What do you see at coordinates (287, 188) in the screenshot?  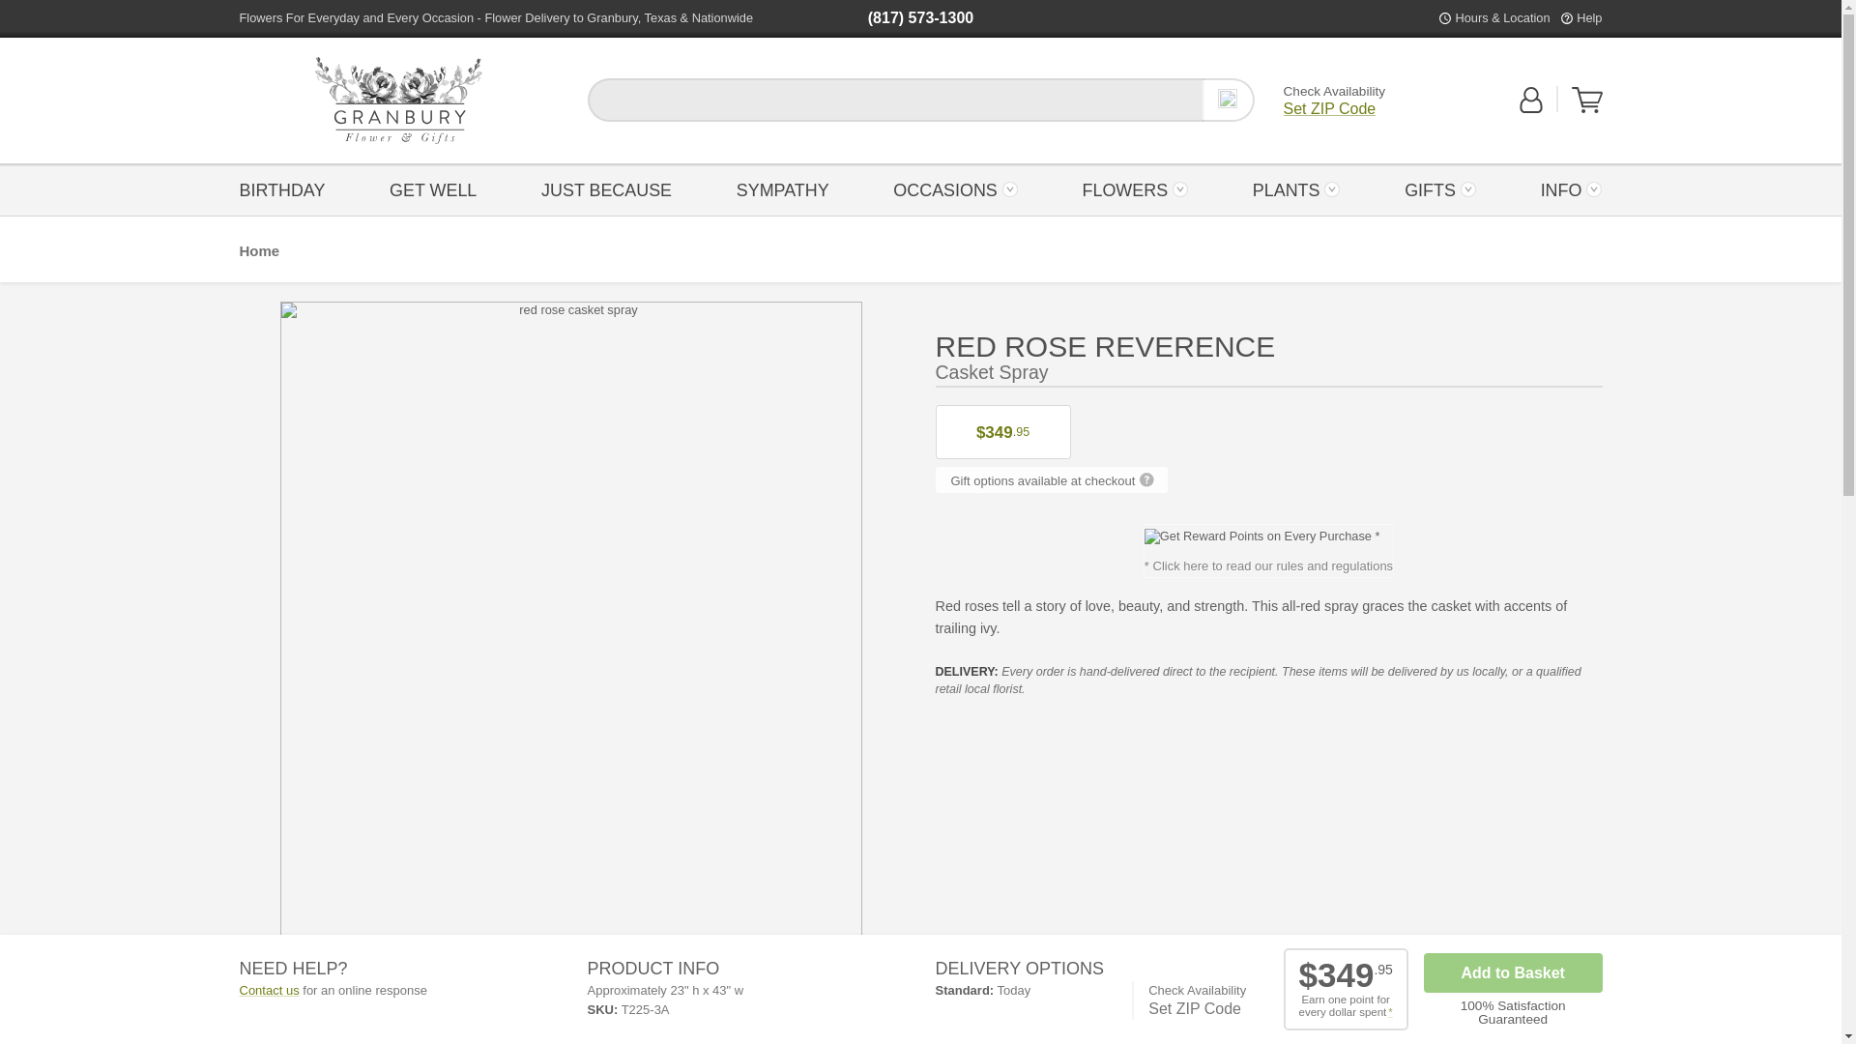 I see `BIRTHDAY` at bounding box center [287, 188].